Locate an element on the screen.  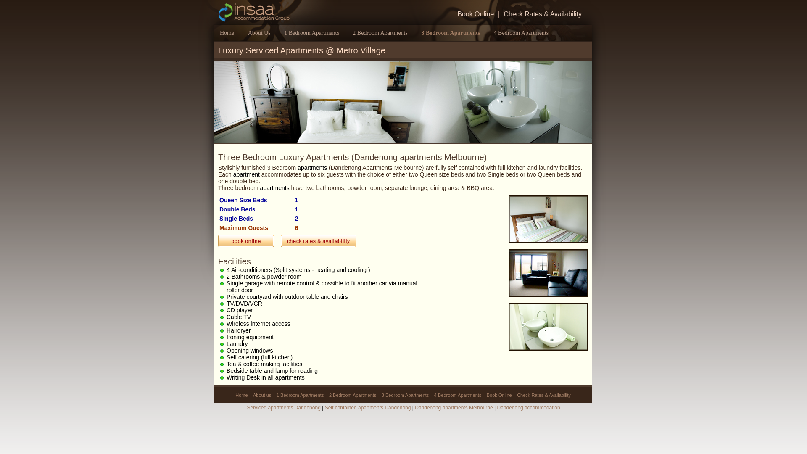
Dandenong apartments Melbourne is located at coordinates (319, 241).